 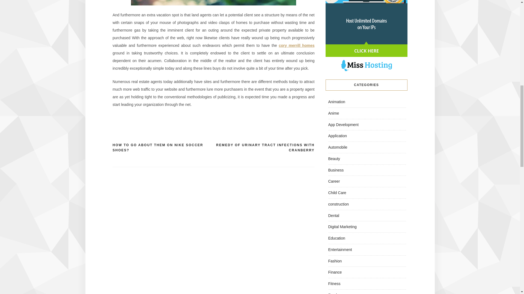 What do you see at coordinates (335, 272) in the screenshot?
I see `Finance` at bounding box center [335, 272].